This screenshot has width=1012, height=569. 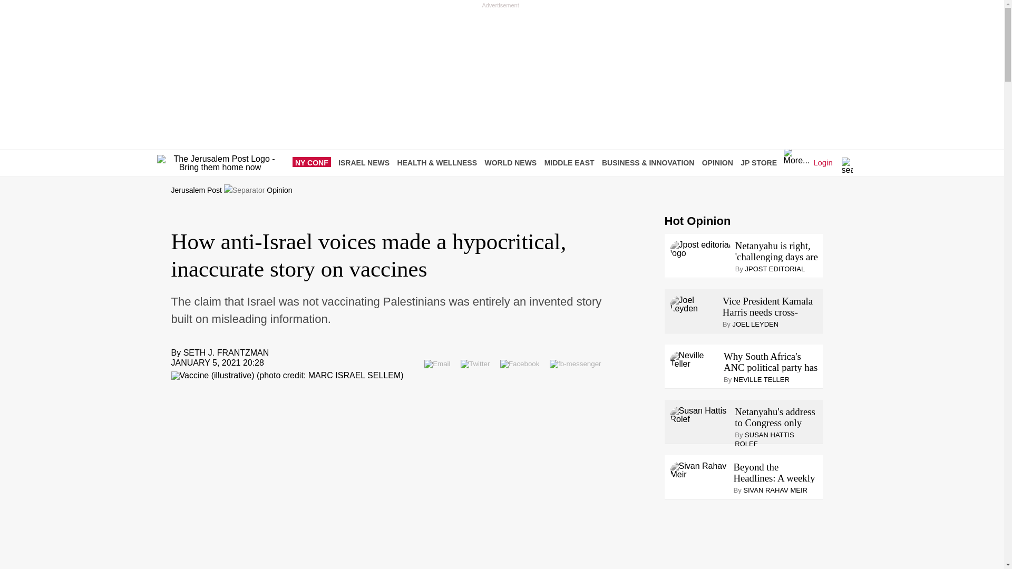 What do you see at coordinates (196, 190) in the screenshot?
I see `Jerusalem Post` at bounding box center [196, 190].